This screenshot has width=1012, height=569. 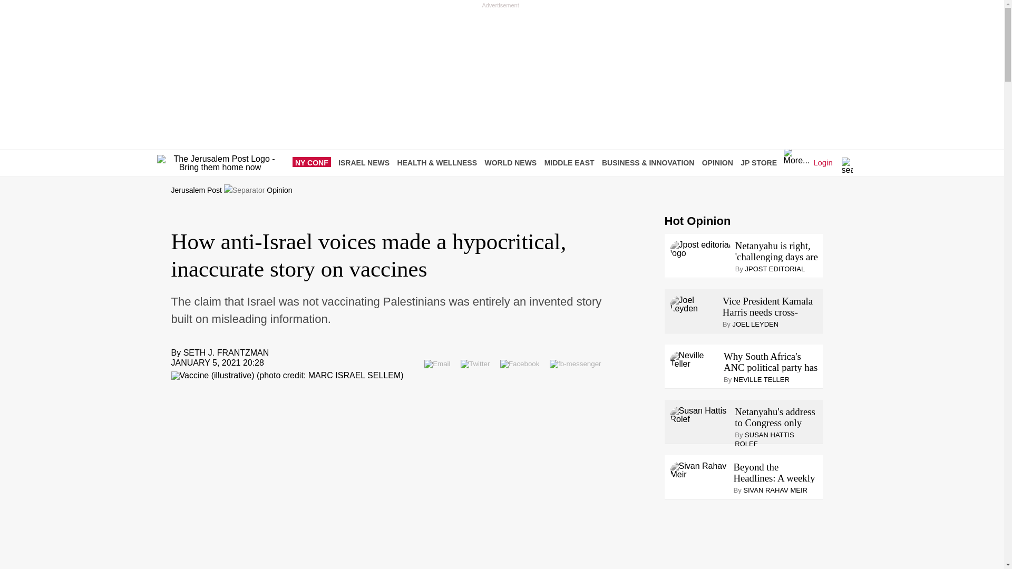 What do you see at coordinates (196, 190) in the screenshot?
I see `Jerusalem Post` at bounding box center [196, 190].